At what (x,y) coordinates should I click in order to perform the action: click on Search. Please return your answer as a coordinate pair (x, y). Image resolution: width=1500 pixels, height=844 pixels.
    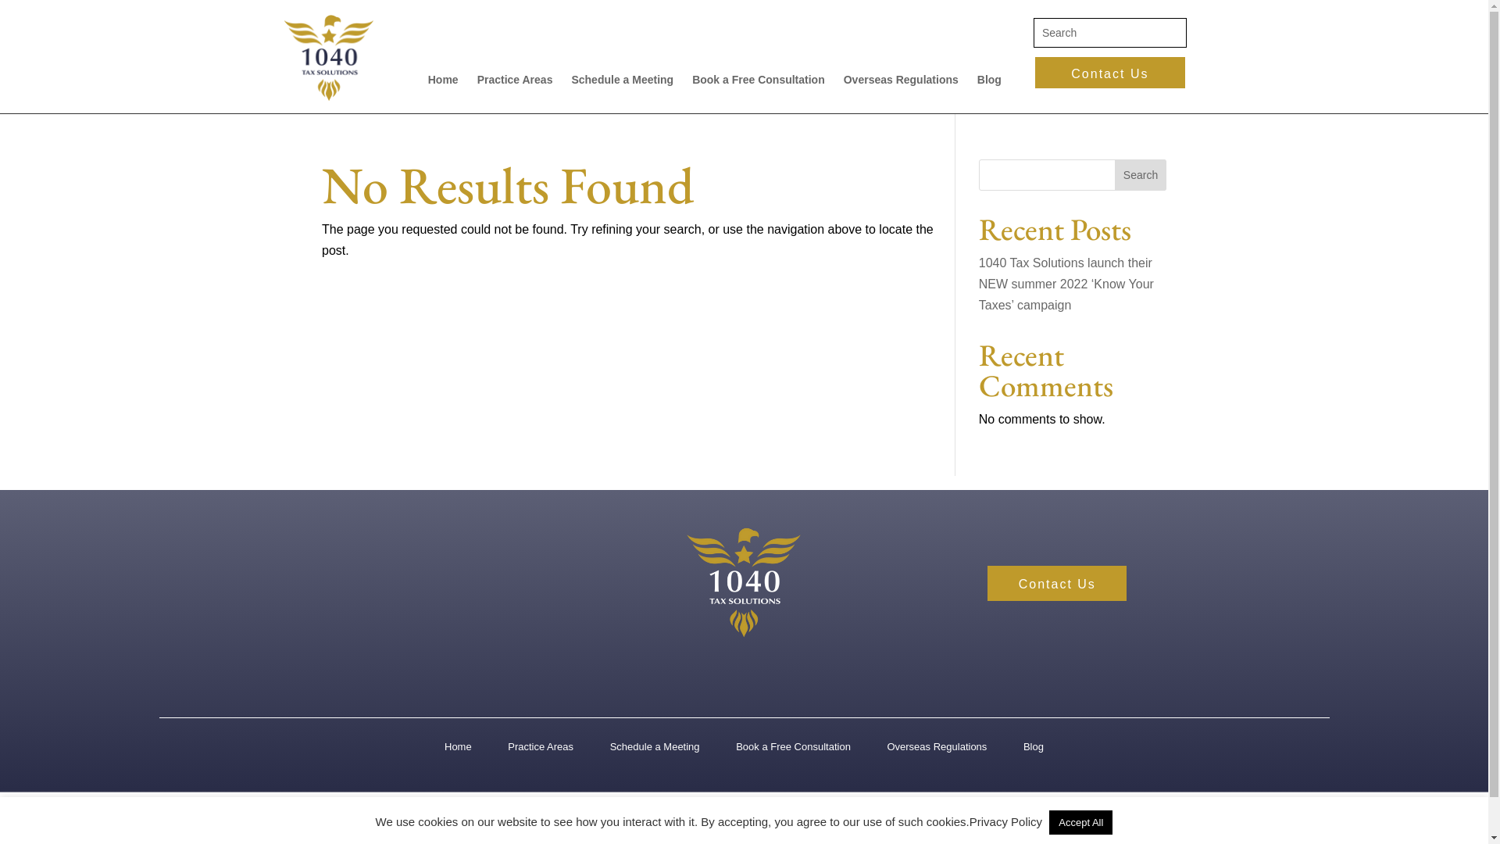
    Looking at the image, I should click on (25, 14).